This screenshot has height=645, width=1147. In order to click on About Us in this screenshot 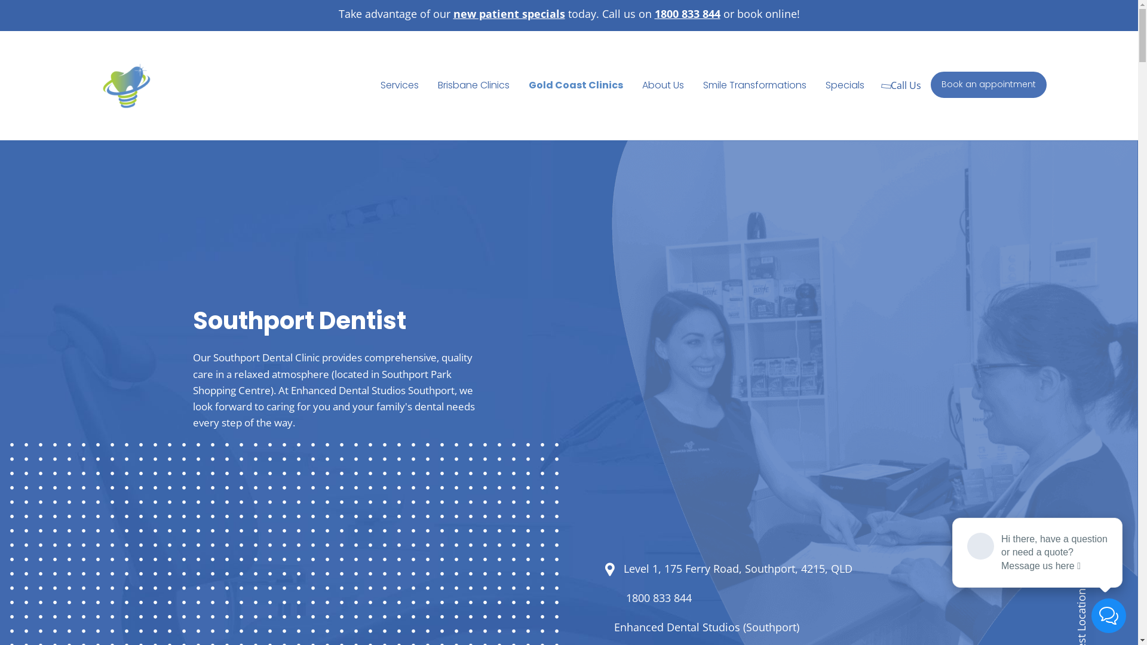, I will do `click(663, 85)`.